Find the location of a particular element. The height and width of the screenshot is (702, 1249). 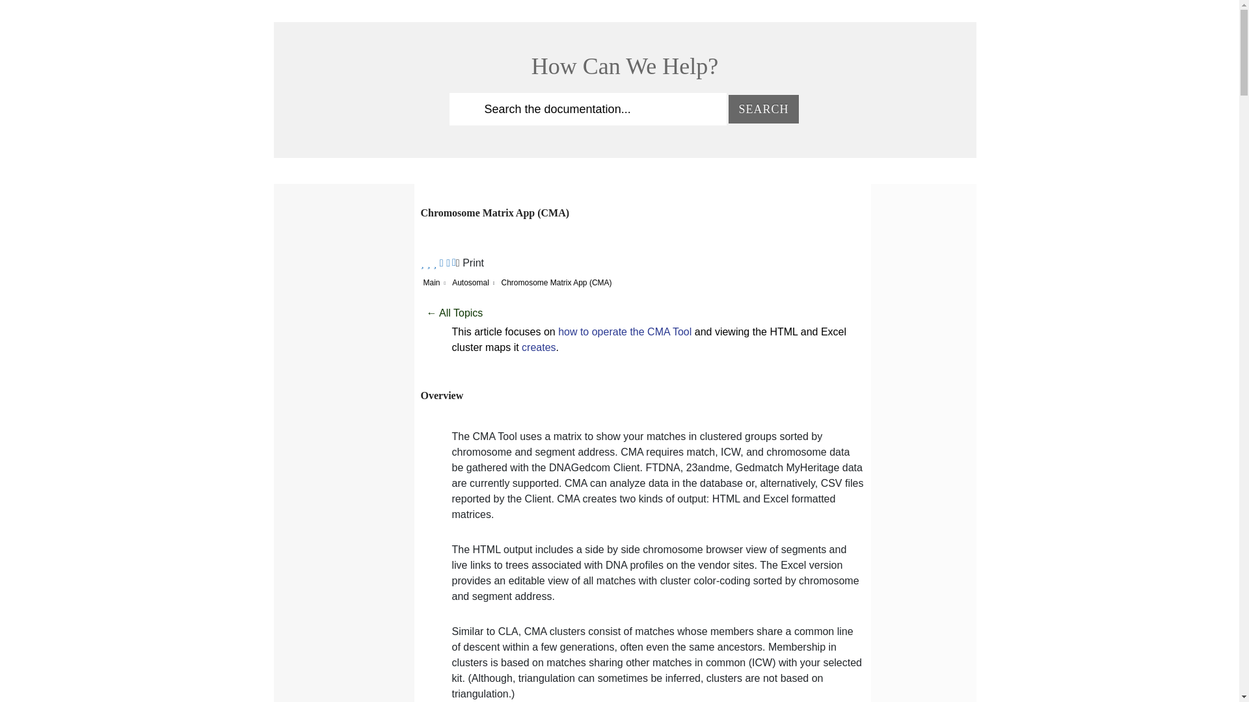

SEARCH is located at coordinates (764, 109).